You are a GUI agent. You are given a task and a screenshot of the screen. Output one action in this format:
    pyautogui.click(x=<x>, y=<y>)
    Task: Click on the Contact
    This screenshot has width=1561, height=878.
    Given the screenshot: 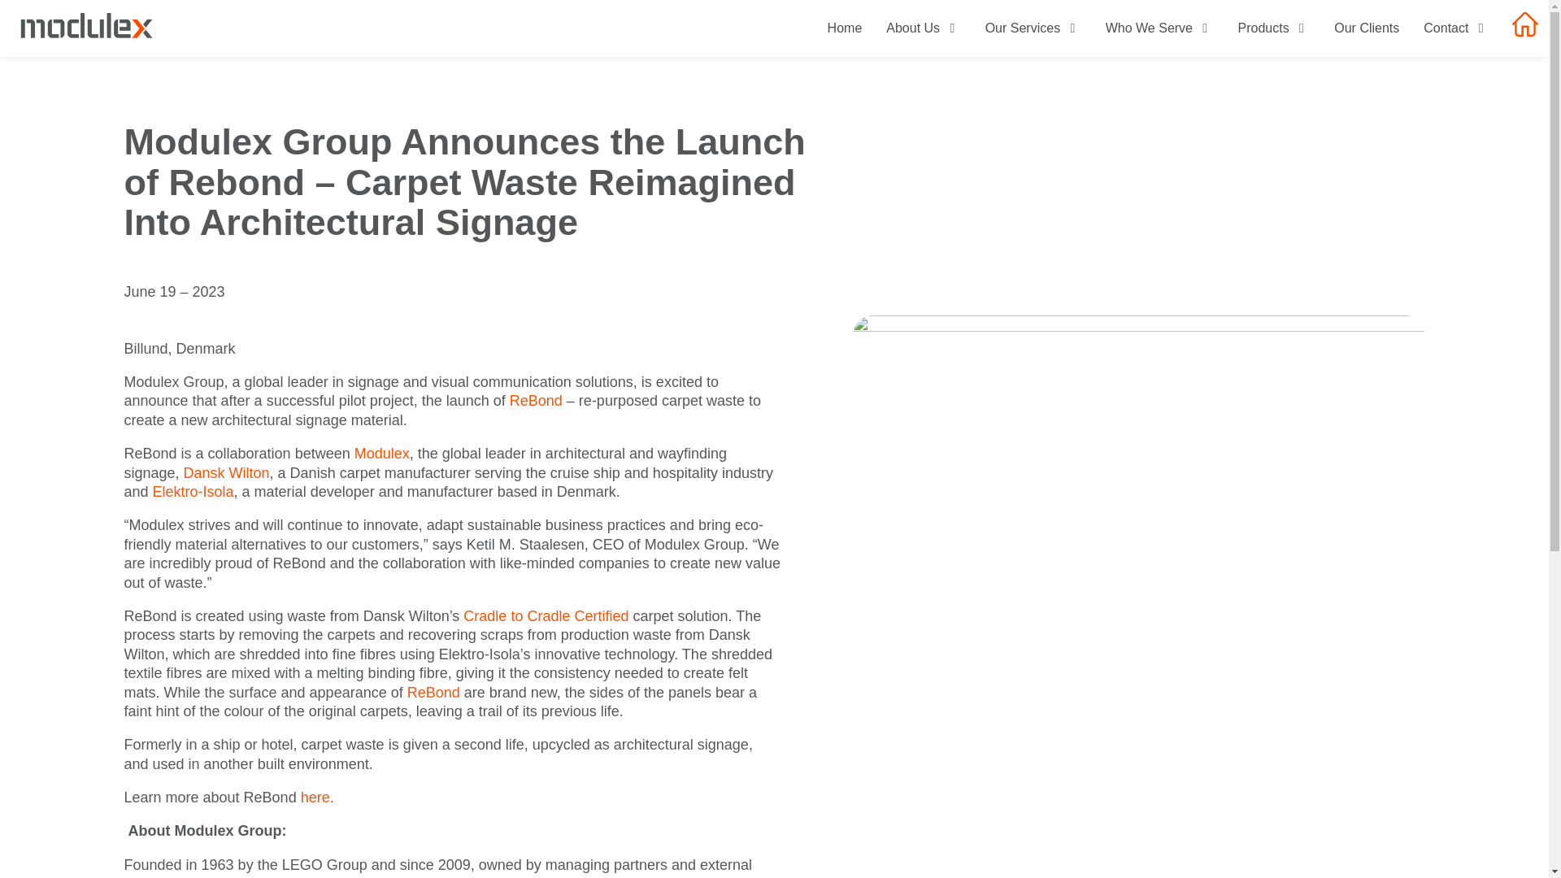 What is the action you would take?
    pyautogui.click(x=1456, y=28)
    